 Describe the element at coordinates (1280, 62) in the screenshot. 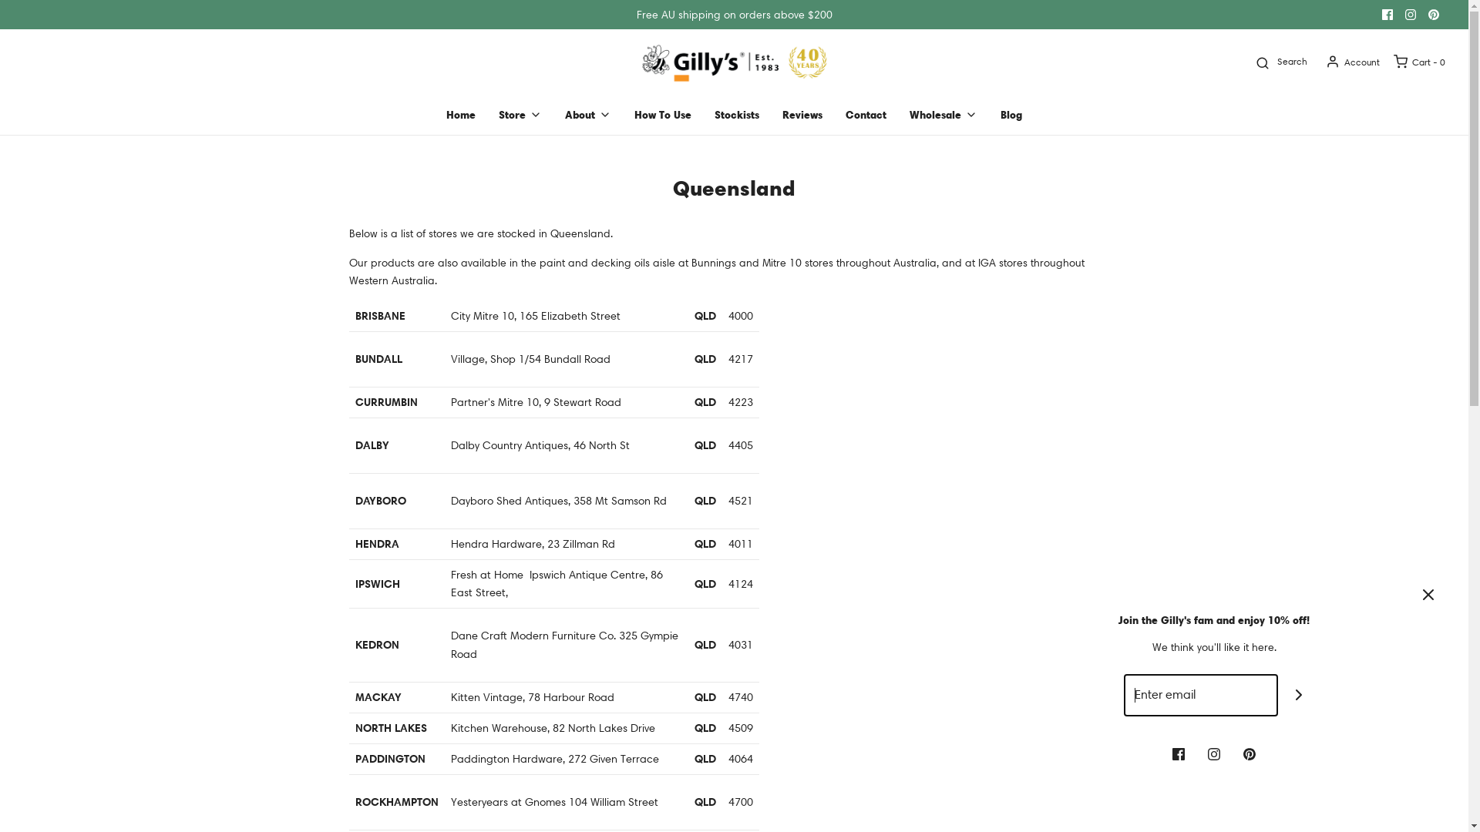

I see `Search` at that location.